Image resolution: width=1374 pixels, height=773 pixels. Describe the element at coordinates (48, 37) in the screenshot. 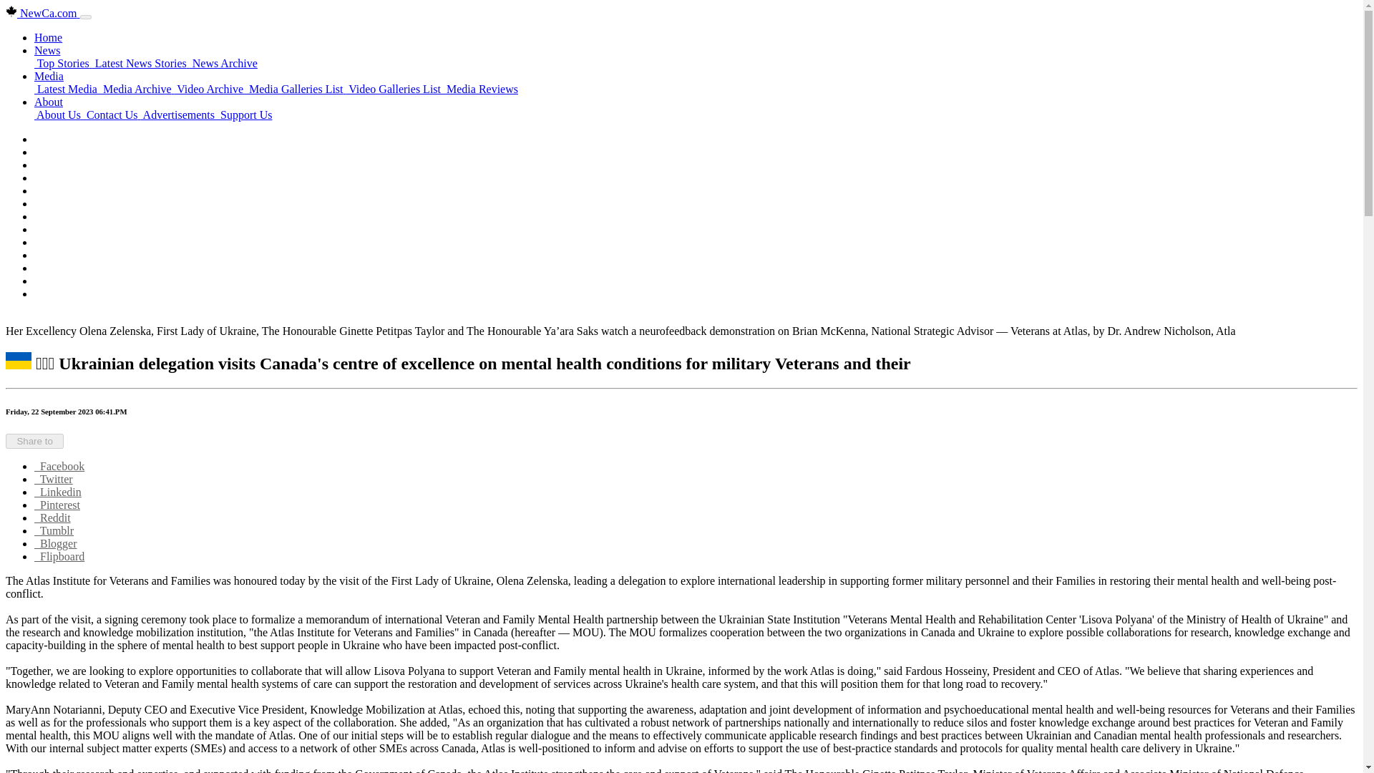

I see `Home` at that location.